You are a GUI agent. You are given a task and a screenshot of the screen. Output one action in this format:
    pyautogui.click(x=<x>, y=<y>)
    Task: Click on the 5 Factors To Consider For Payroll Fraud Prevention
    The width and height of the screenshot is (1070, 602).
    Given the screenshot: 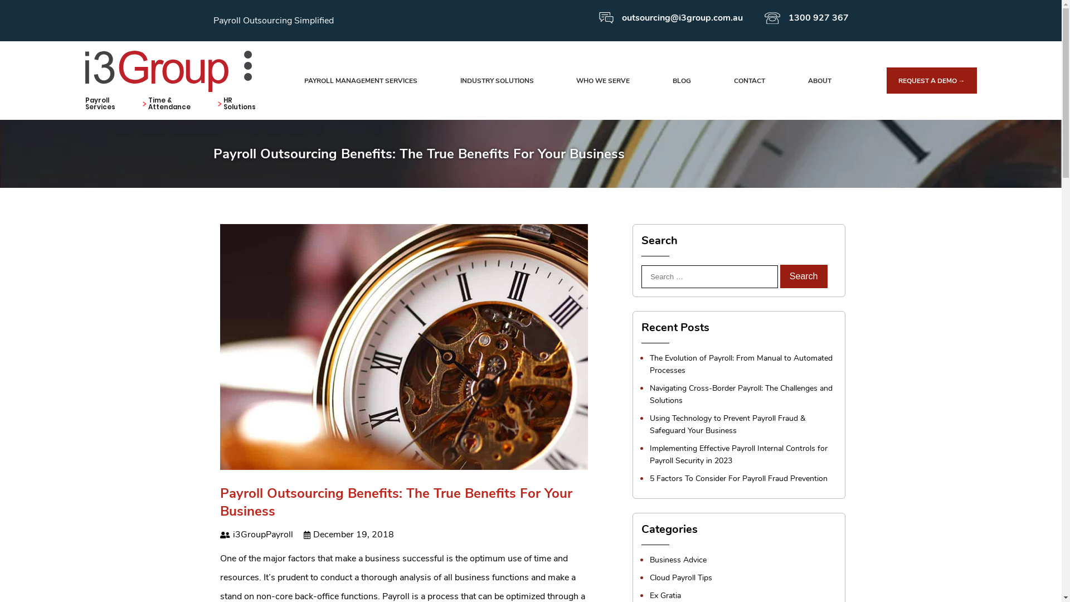 What is the action you would take?
    pyautogui.click(x=739, y=478)
    